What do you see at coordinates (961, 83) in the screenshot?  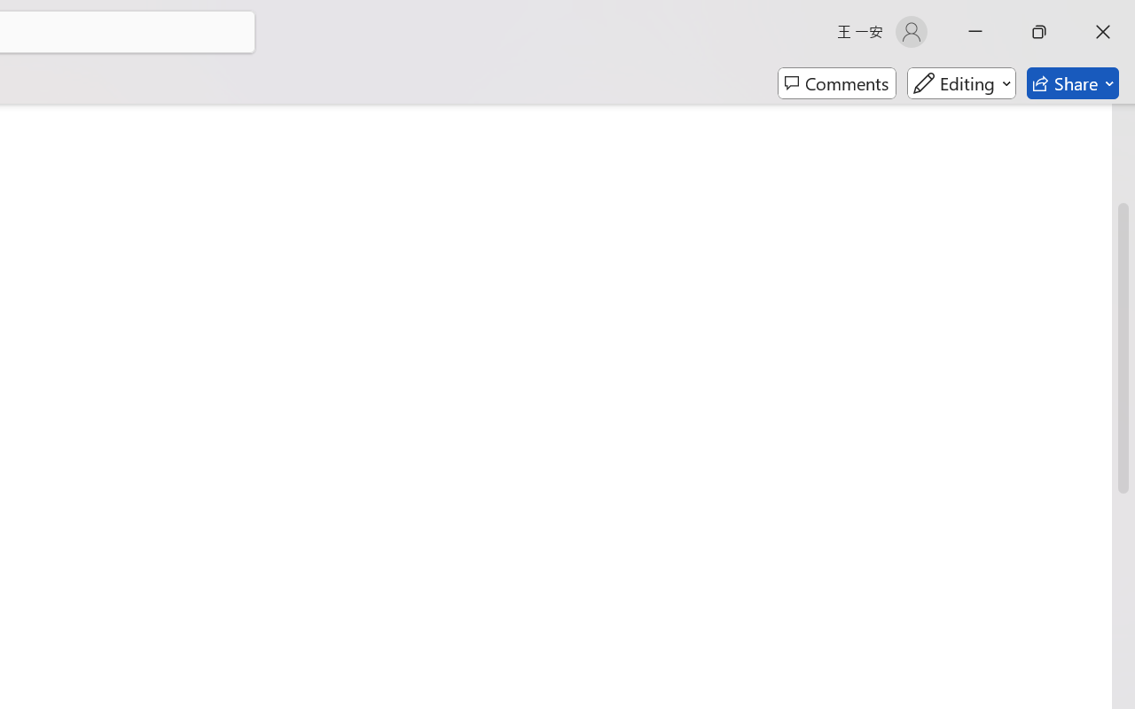 I see `Mode` at bounding box center [961, 83].